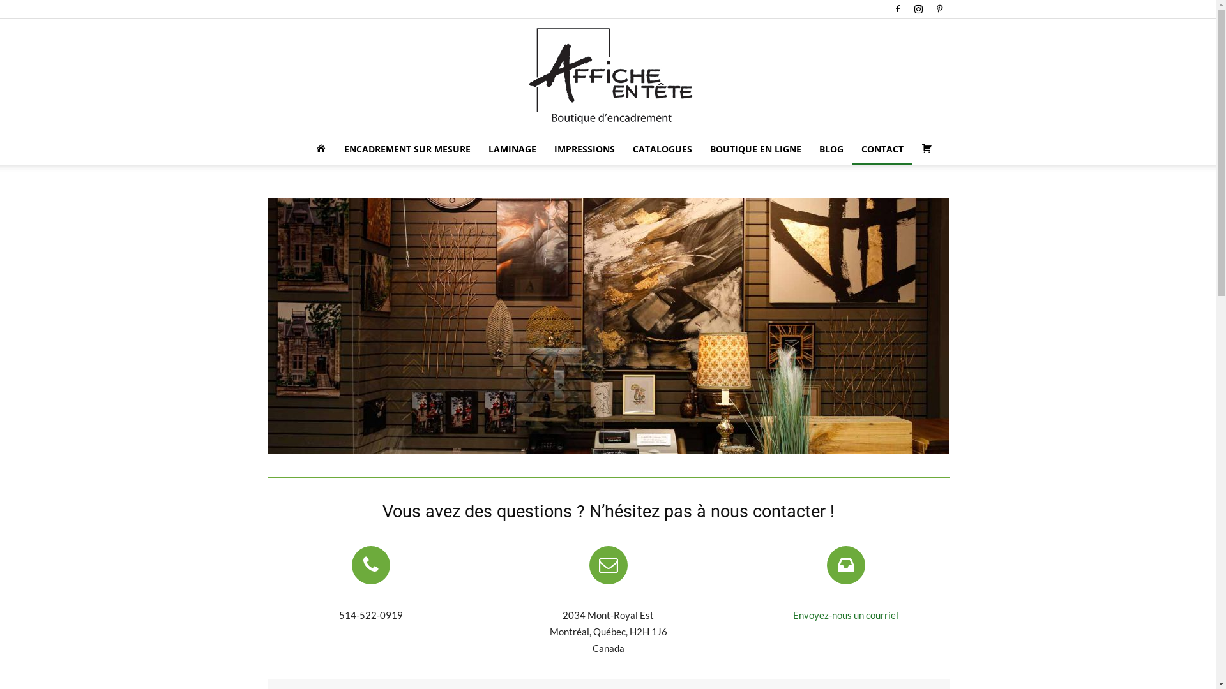 The width and height of the screenshot is (1226, 689). Describe the element at coordinates (585, 149) in the screenshot. I see `IMPRESSIONS` at that location.